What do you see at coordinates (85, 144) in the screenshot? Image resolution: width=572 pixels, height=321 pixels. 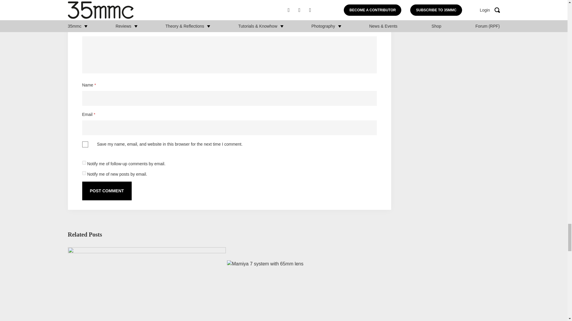 I see `yes` at bounding box center [85, 144].